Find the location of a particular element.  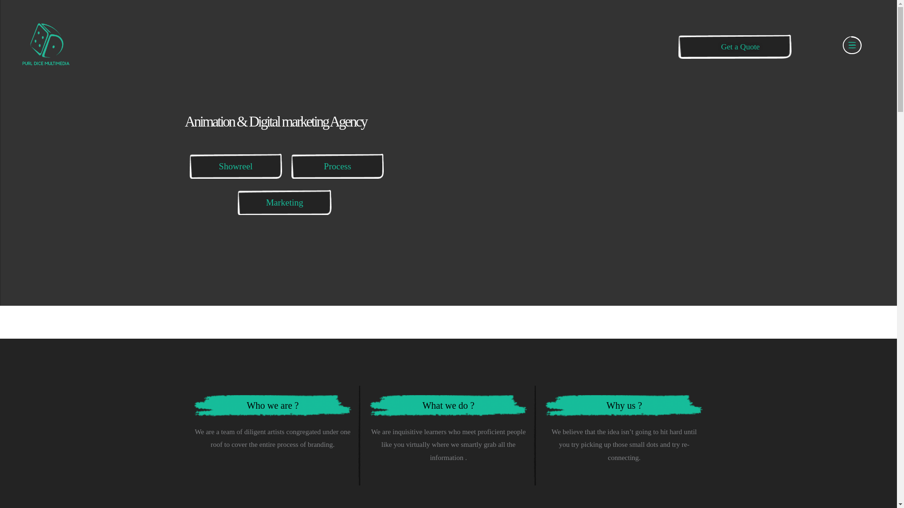

Showreel is located at coordinates (235, 167).